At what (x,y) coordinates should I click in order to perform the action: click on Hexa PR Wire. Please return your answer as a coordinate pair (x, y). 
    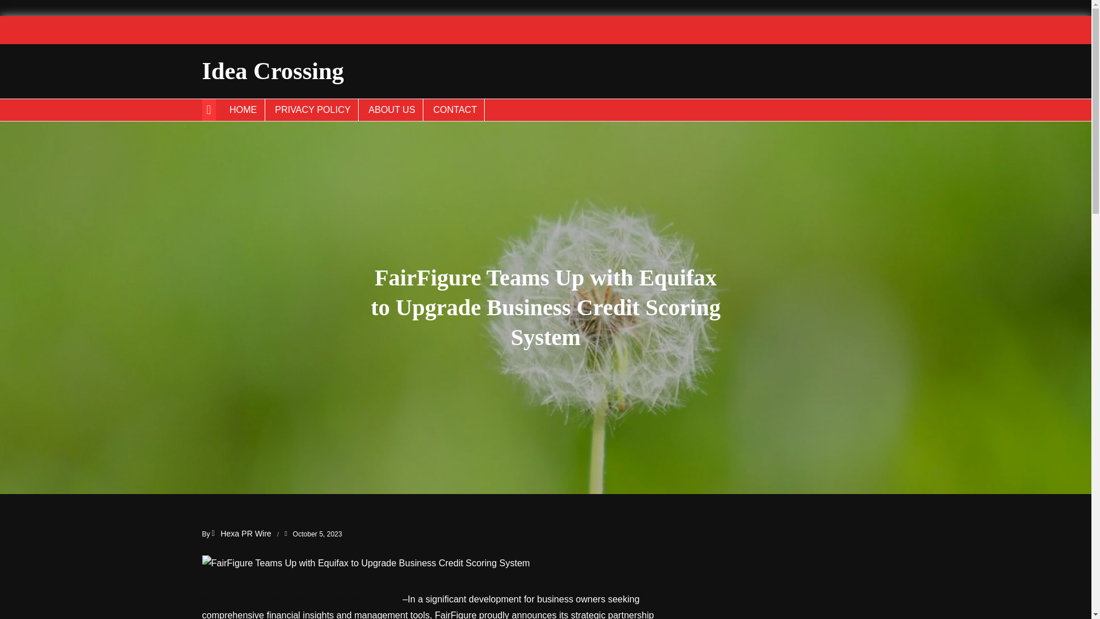
    Looking at the image, I should click on (242, 533).